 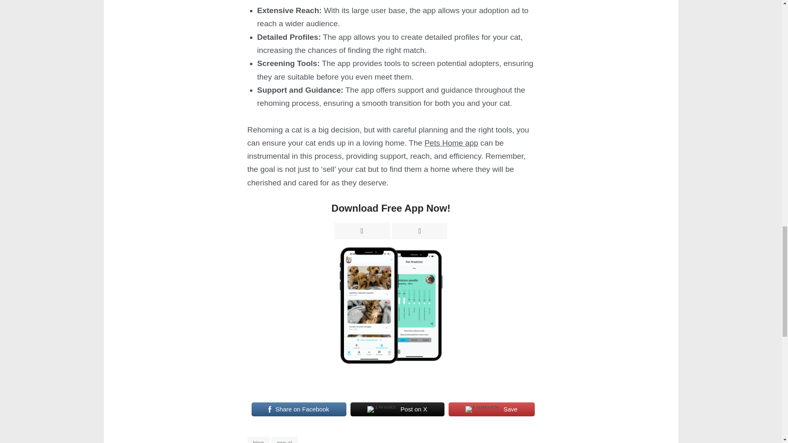 What do you see at coordinates (285, 440) in the screenshot?
I see `gen-ai` at bounding box center [285, 440].